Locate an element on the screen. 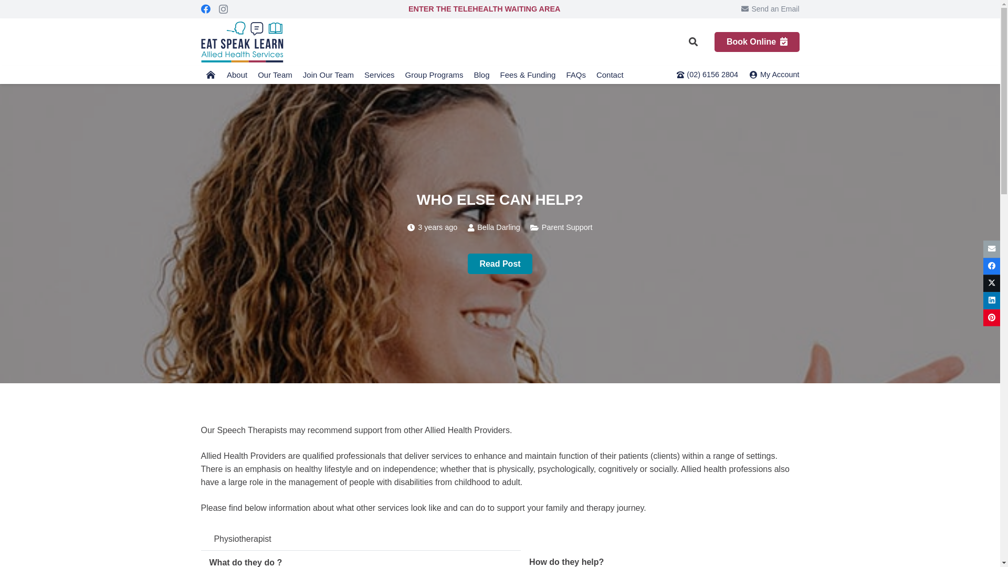 The image size is (1008, 567). Bella Darling is located at coordinates (499, 228).